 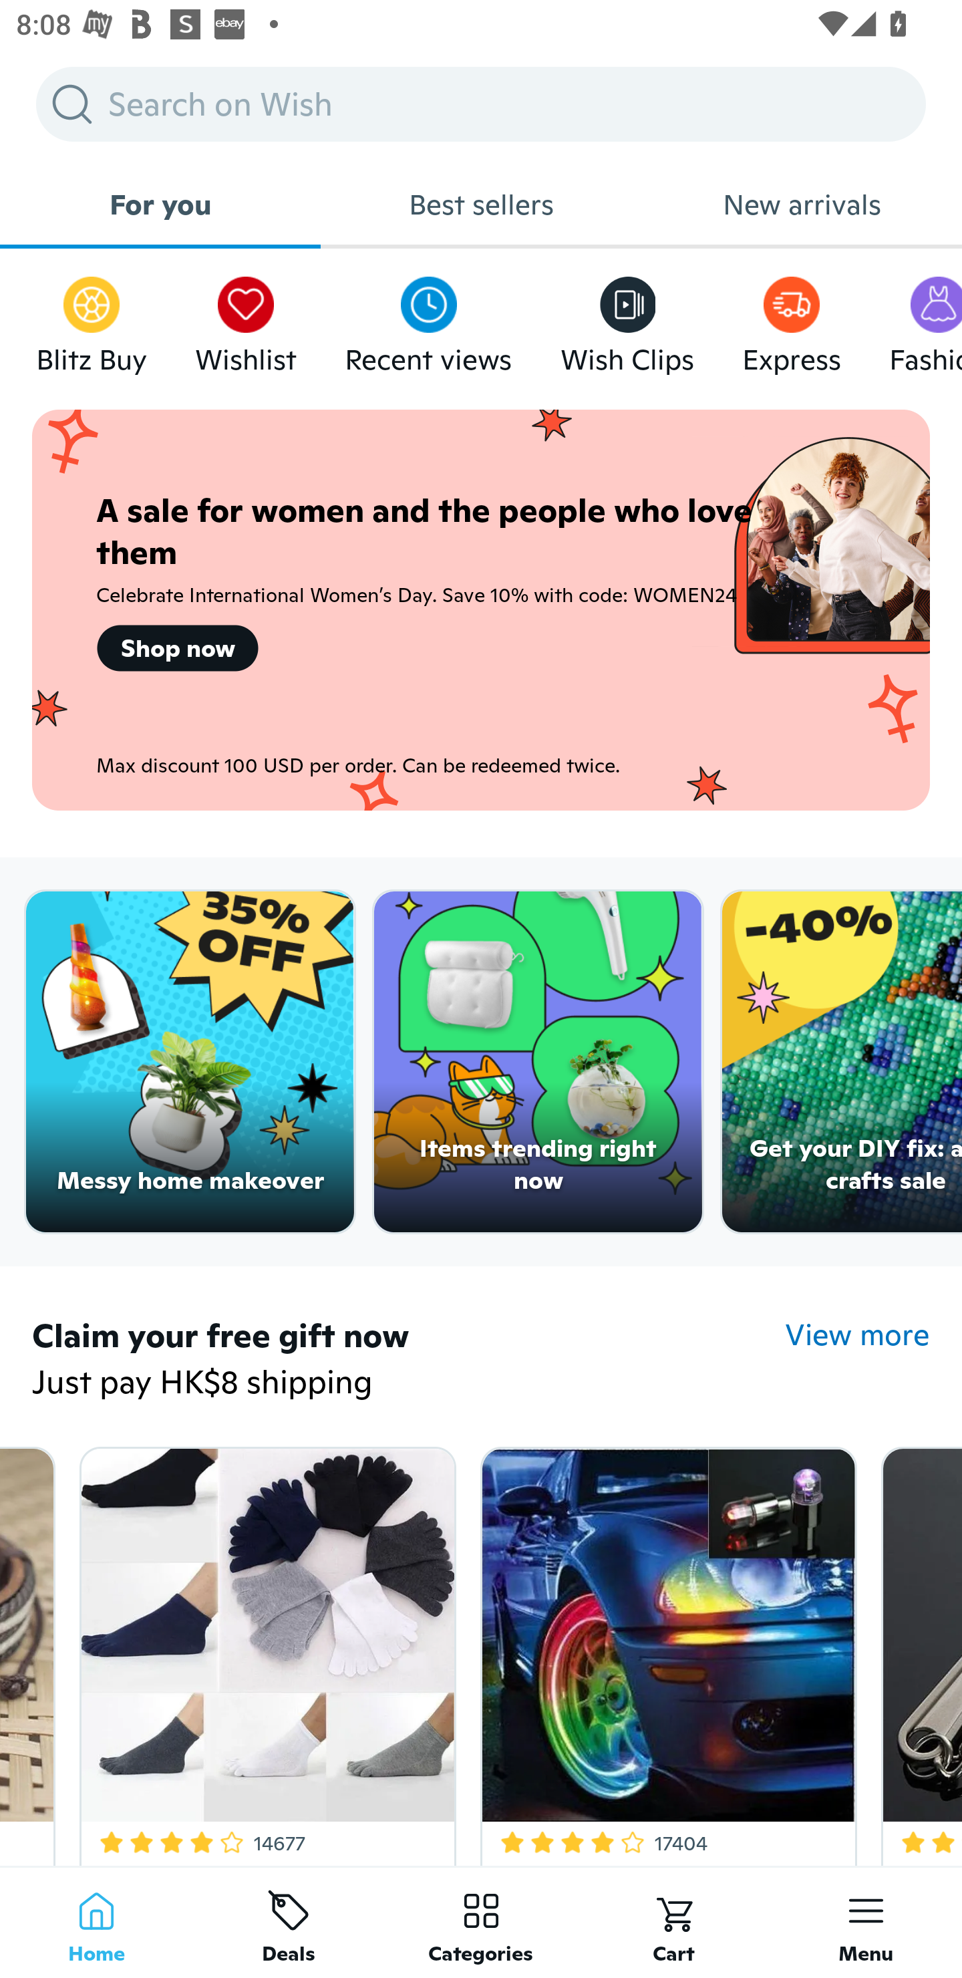 What do you see at coordinates (96, 1922) in the screenshot?
I see `Home` at bounding box center [96, 1922].